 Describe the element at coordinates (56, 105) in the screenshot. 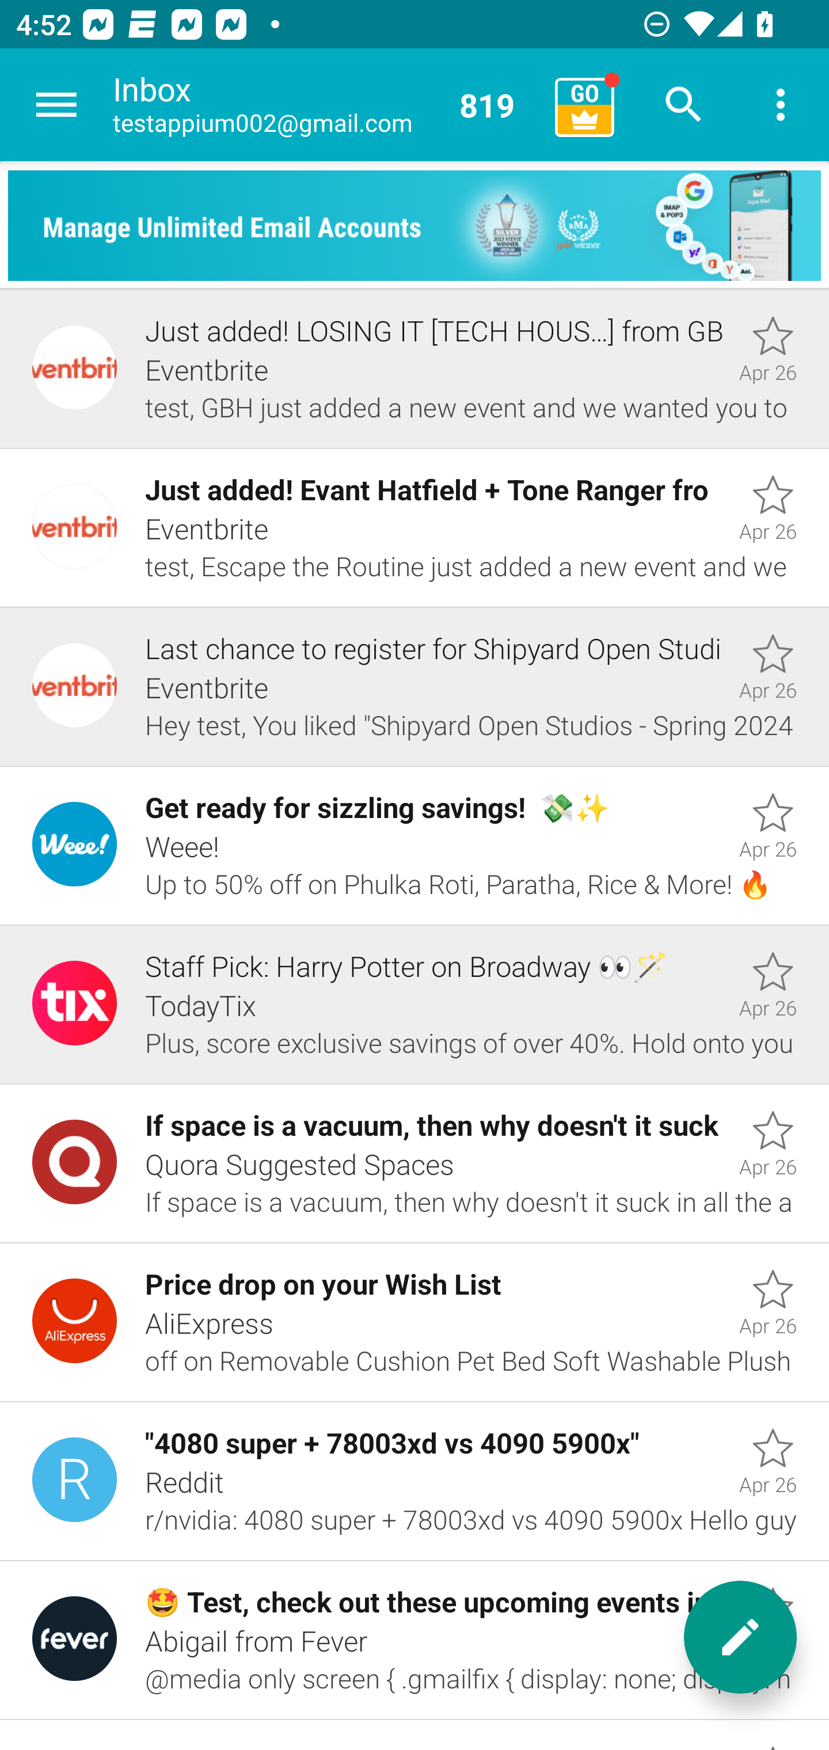

I see `Navigate up` at that location.